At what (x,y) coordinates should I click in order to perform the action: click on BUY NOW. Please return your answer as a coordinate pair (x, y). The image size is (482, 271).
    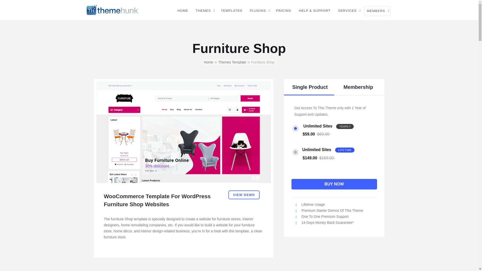
    Looking at the image, I should click on (334, 184).